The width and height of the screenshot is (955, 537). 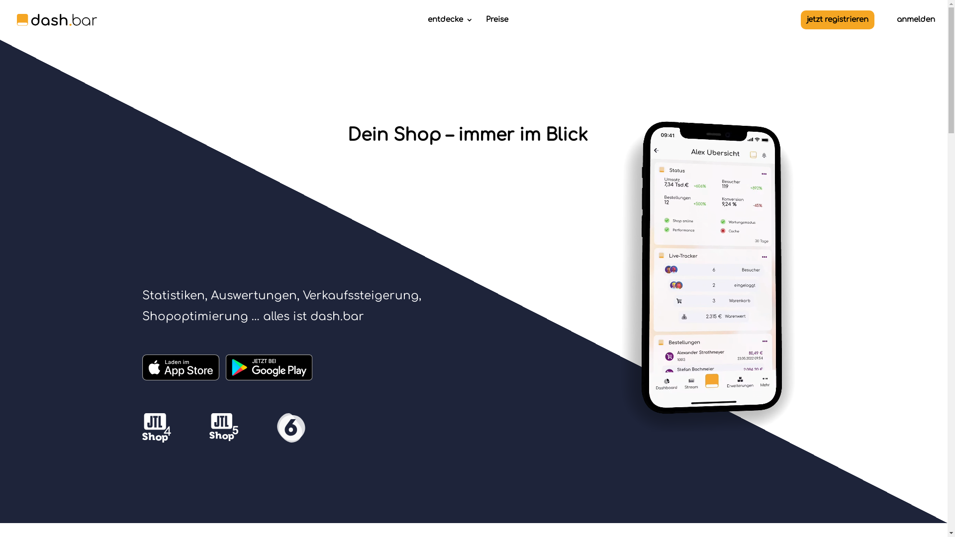 What do you see at coordinates (451, 28) in the screenshot?
I see `entdecke` at bounding box center [451, 28].